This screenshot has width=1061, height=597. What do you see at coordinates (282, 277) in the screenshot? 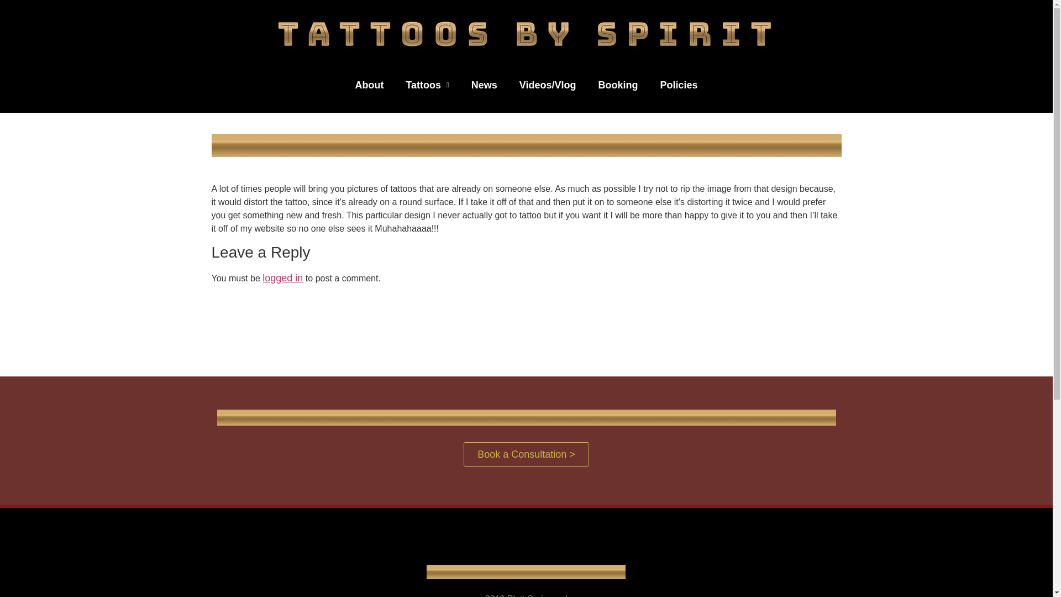
I see `logged in` at bounding box center [282, 277].